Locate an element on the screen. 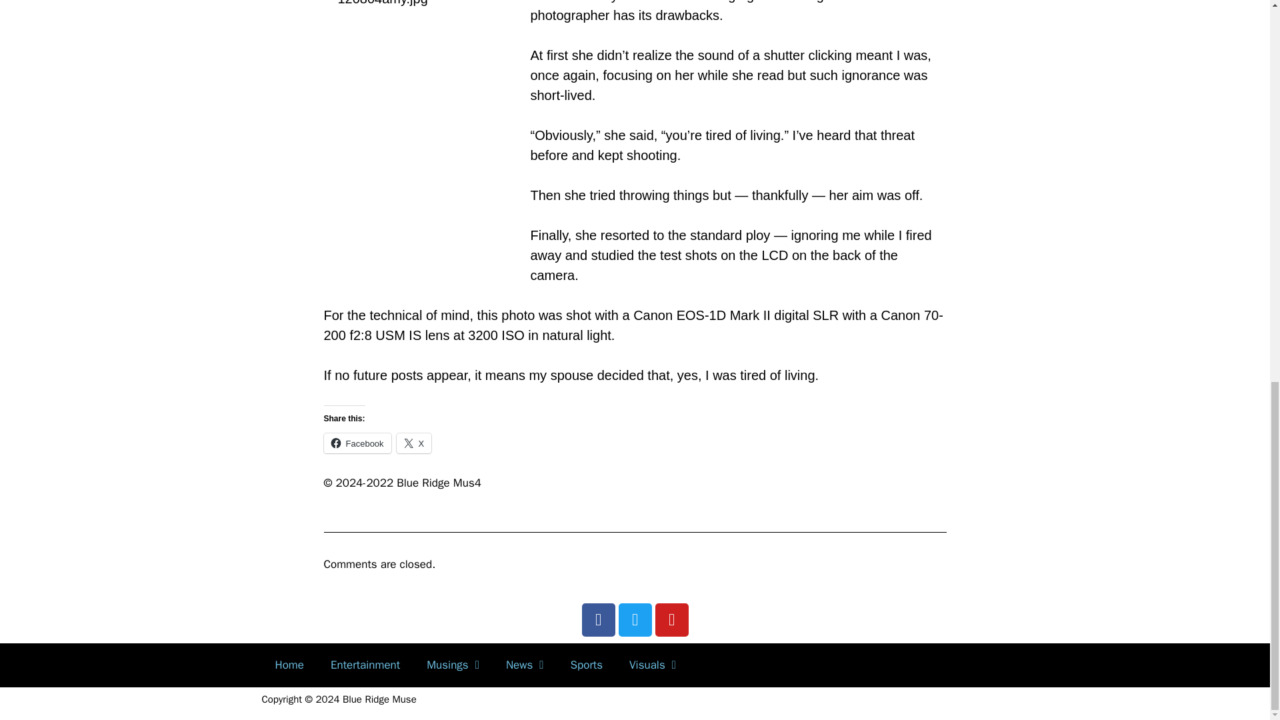  Click to share on X is located at coordinates (415, 443).